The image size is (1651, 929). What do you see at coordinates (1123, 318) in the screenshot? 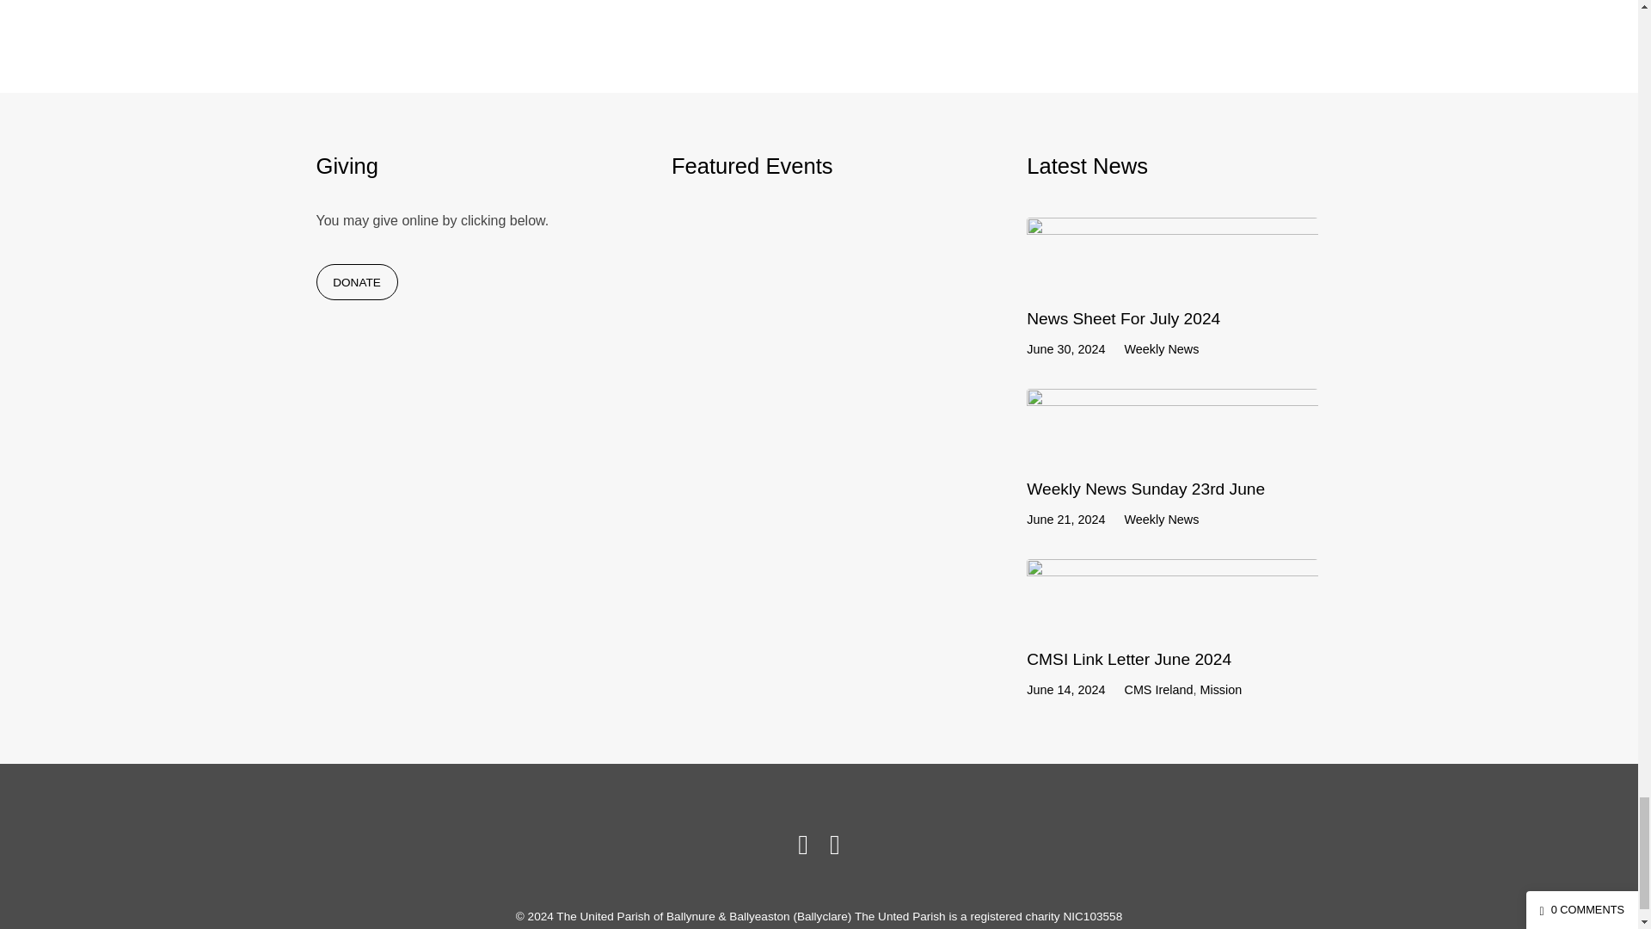
I see `News Sheet For July 2024` at bounding box center [1123, 318].